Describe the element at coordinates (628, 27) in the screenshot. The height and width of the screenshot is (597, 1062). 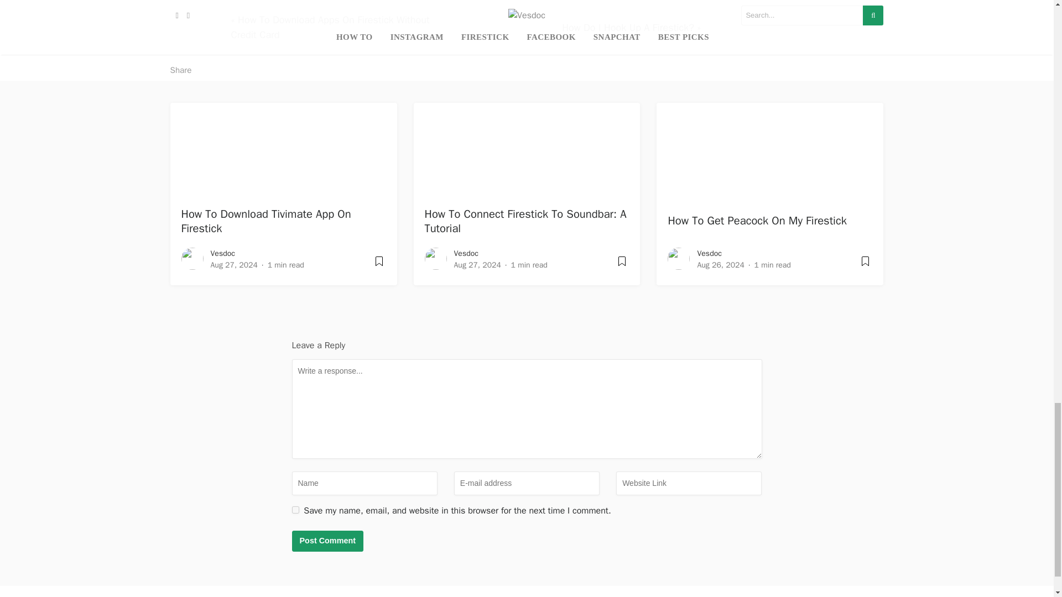
I see `How Do I Hook Up A Firestick?` at that location.